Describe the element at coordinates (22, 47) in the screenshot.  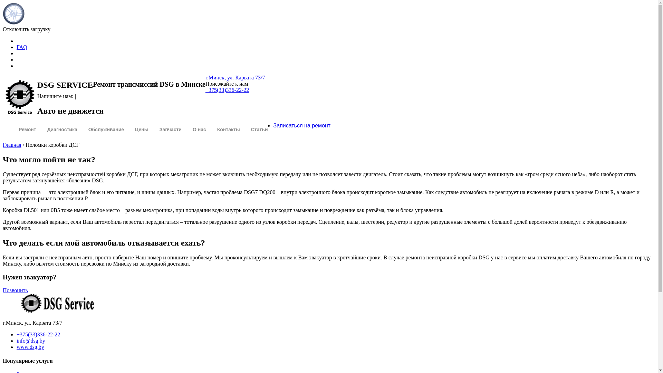
I see `FAQ` at that location.